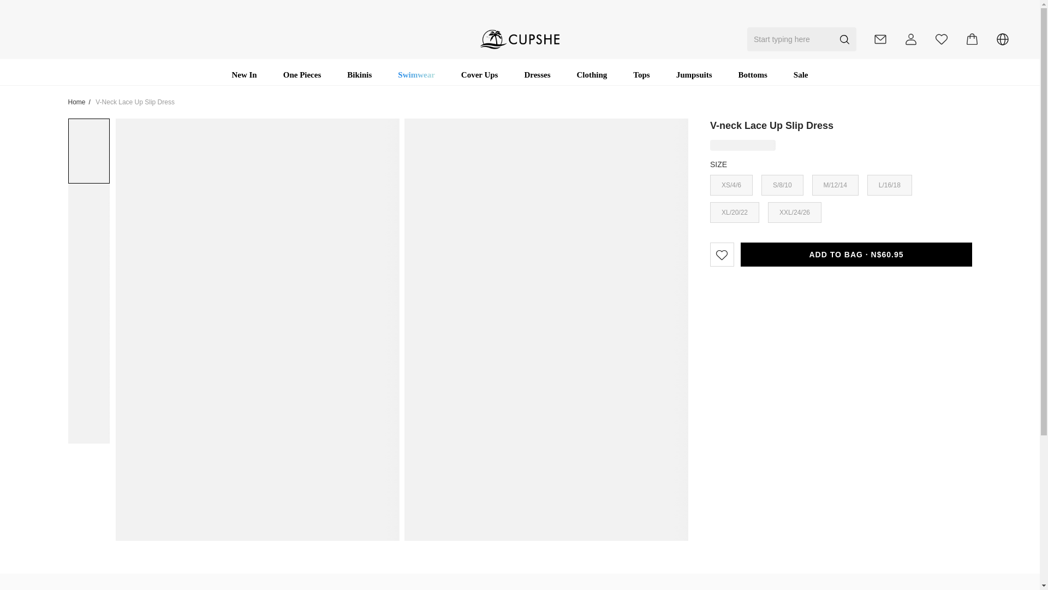  Describe the element at coordinates (416, 74) in the screenshot. I see `Swimwear` at that location.